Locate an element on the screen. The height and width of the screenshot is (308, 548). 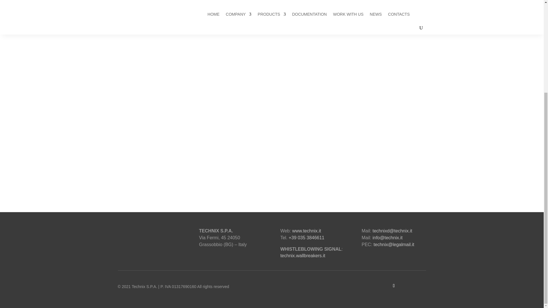
technix.wallbreakers.it is located at coordinates (303, 256).